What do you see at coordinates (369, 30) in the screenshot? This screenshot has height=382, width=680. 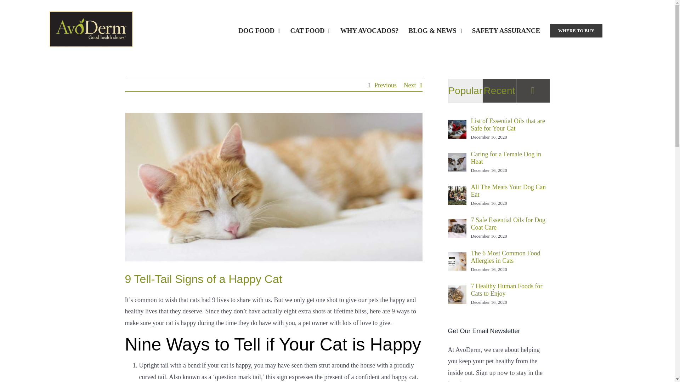 I see `WHY AVOCADOS?` at bounding box center [369, 30].